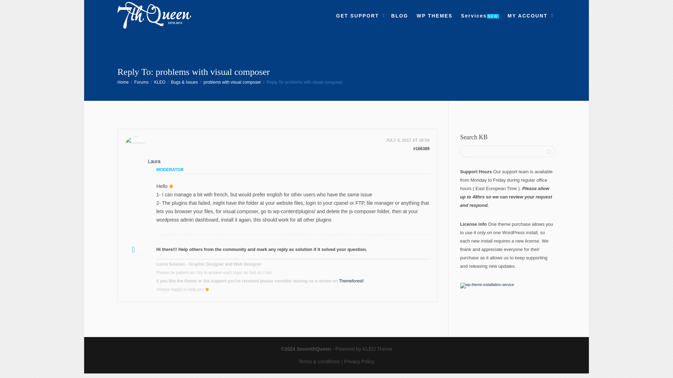 The image size is (673, 378). Describe the element at coordinates (435, 15) in the screenshot. I see `WP THEMES` at that location.